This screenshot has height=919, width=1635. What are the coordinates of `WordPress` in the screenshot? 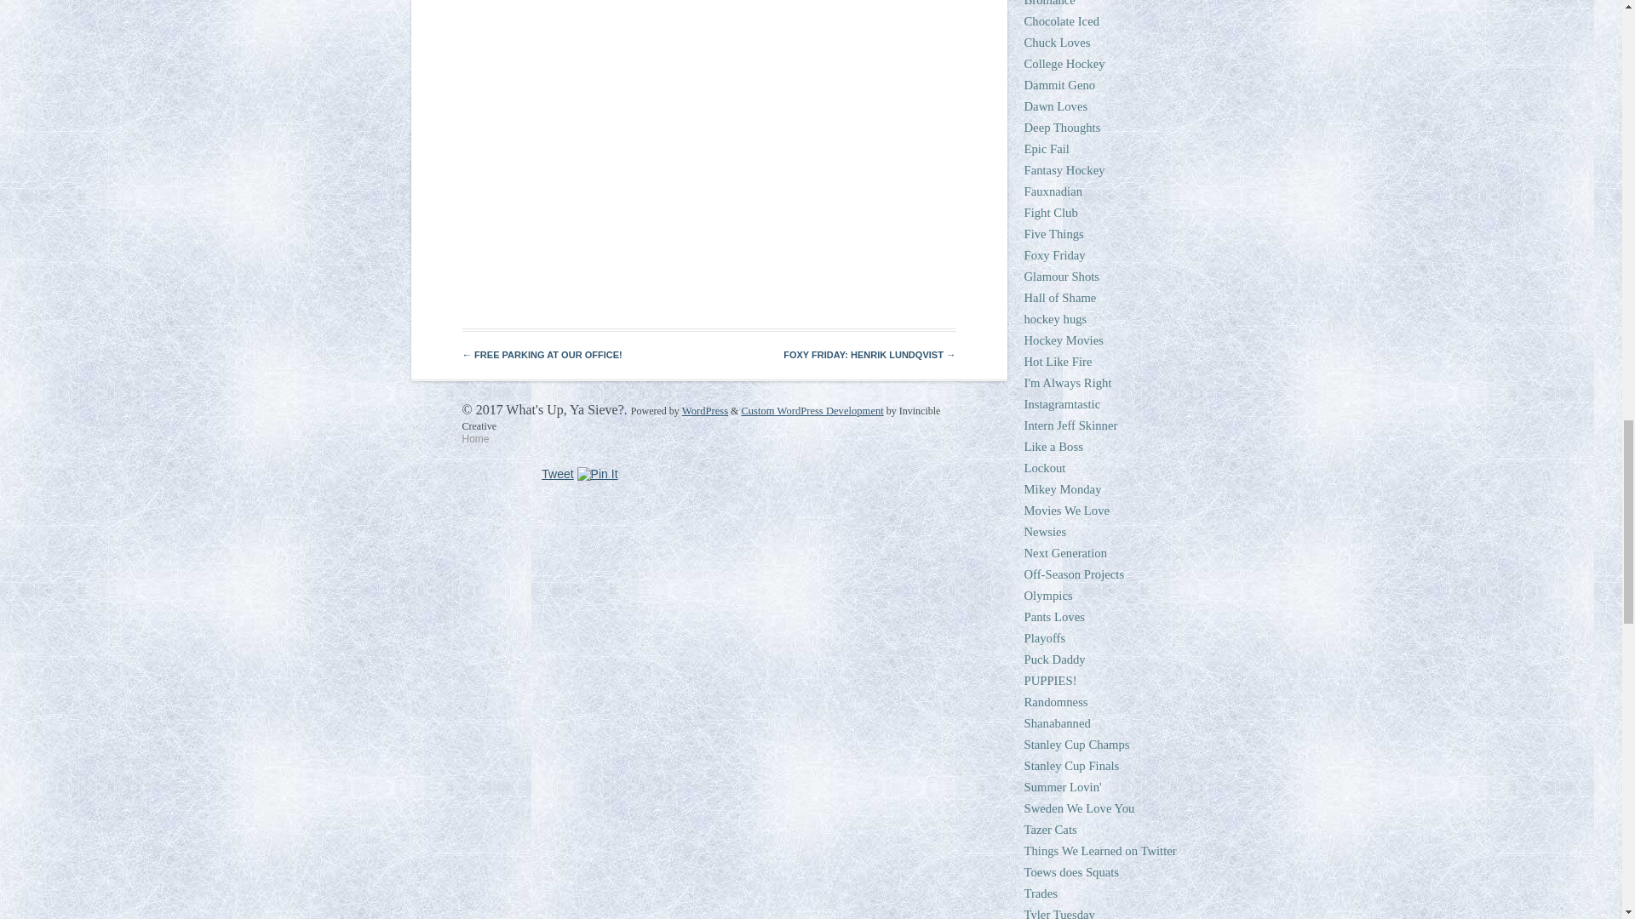 It's located at (704, 411).